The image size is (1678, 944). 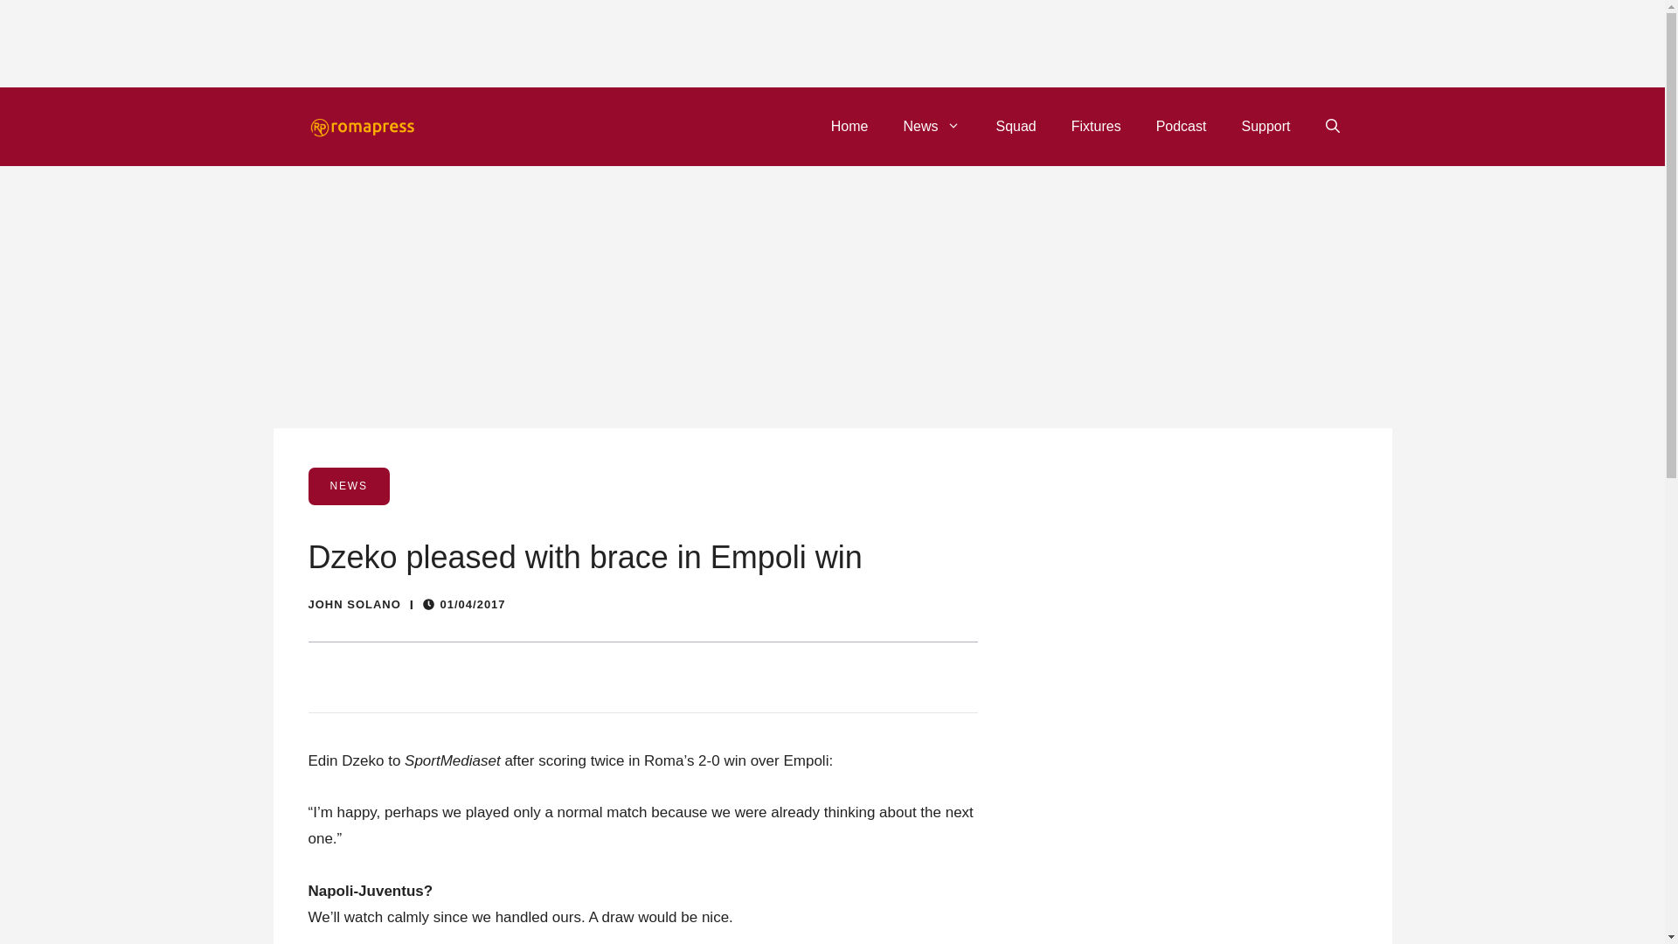 I want to click on Squad, so click(x=1016, y=126).